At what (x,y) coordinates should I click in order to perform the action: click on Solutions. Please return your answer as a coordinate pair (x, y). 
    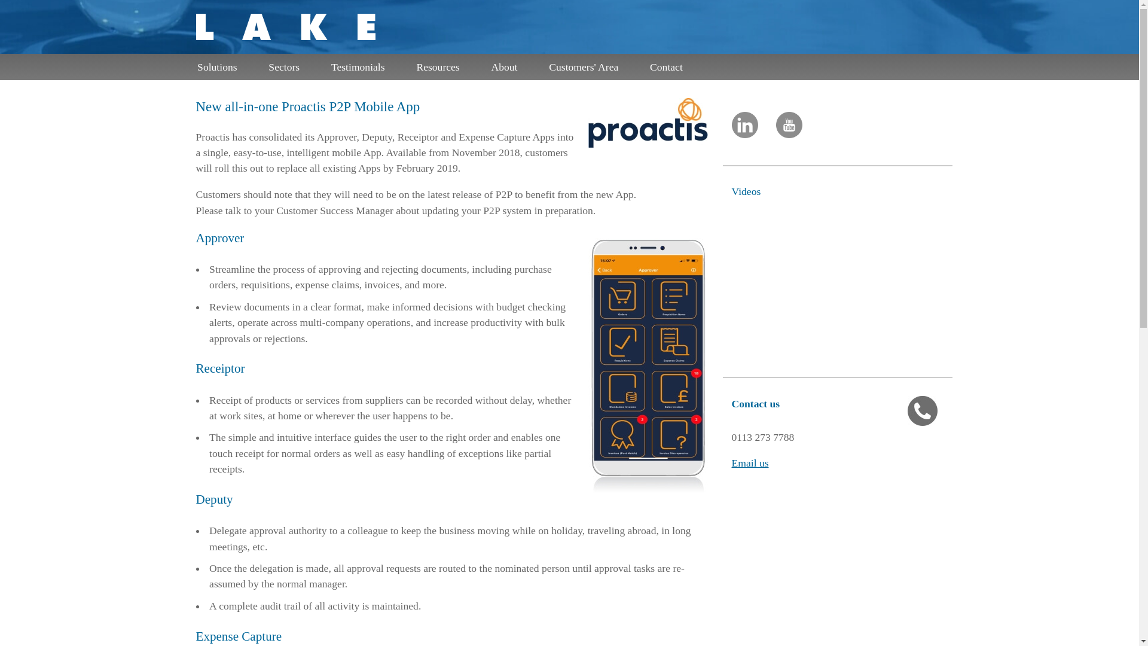
    Looking at the image, I should click on (221, 66).